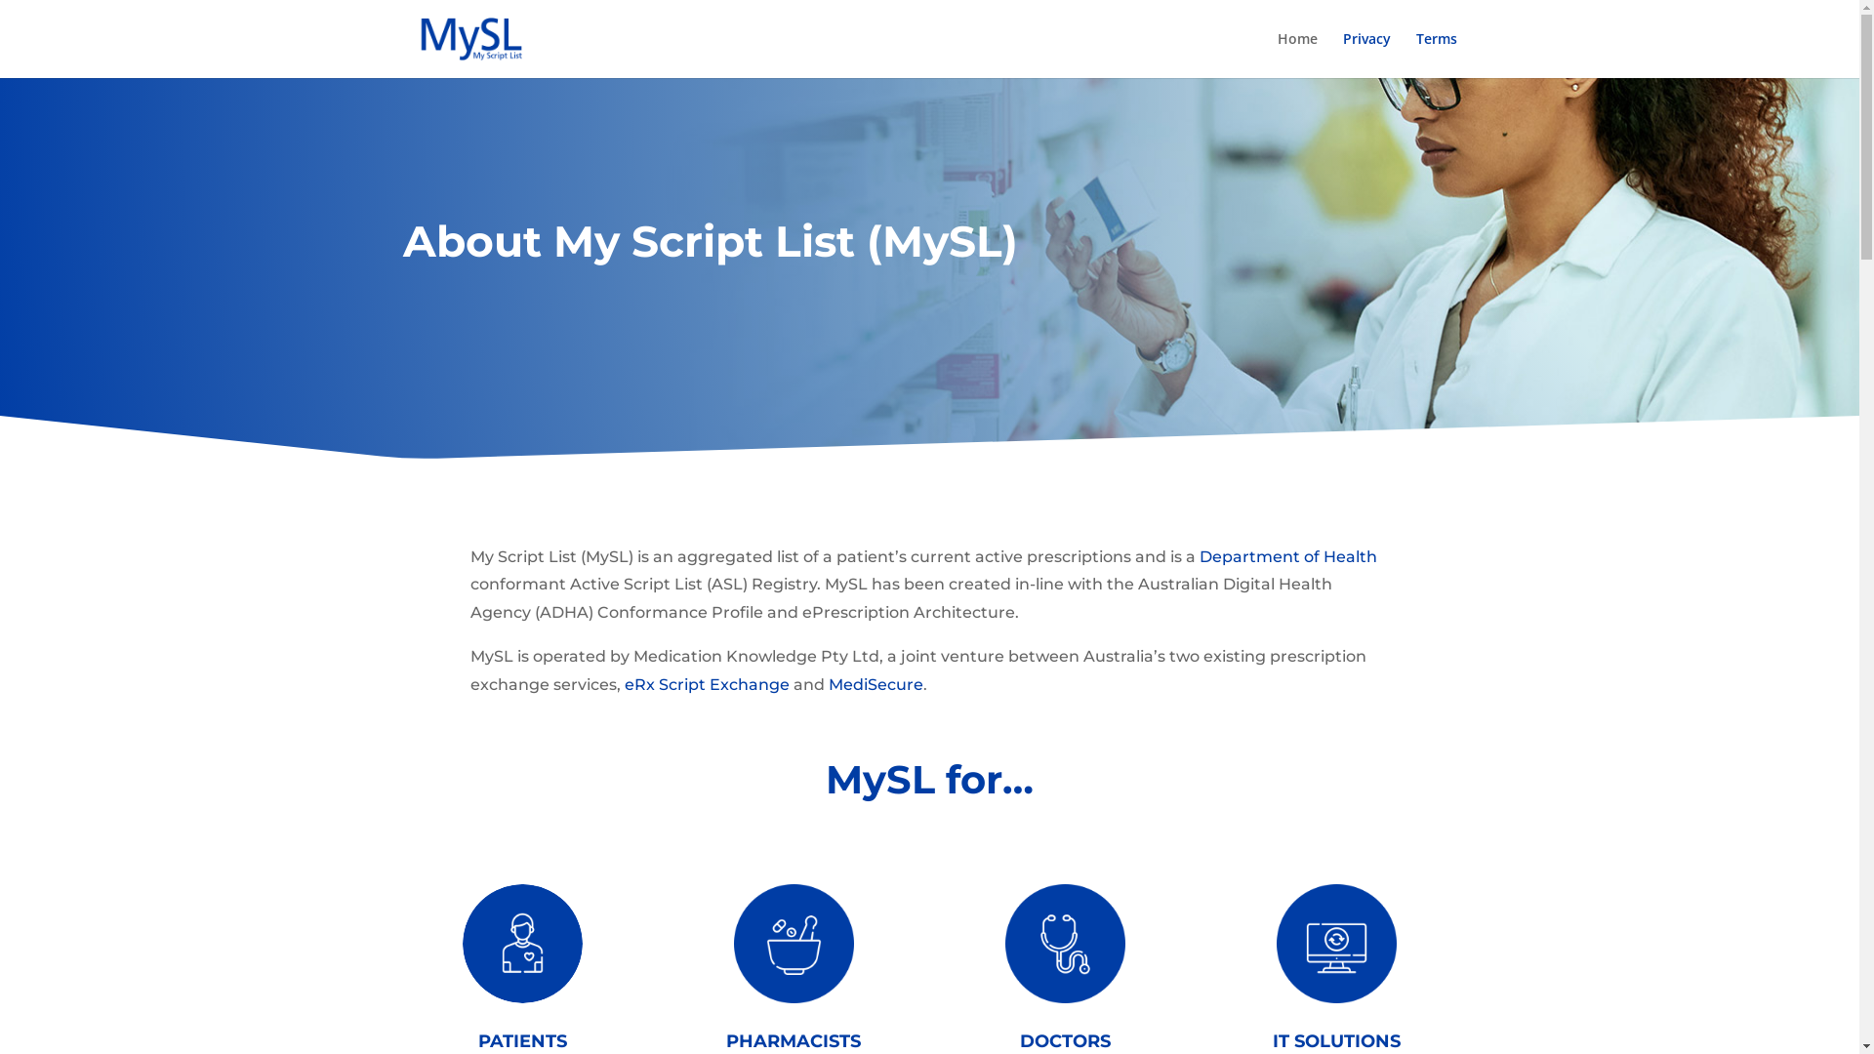  What do you see at coordinates (1287, 556) in the screenshot?
I see `Department of Health` at bounding box center [1287, 556].